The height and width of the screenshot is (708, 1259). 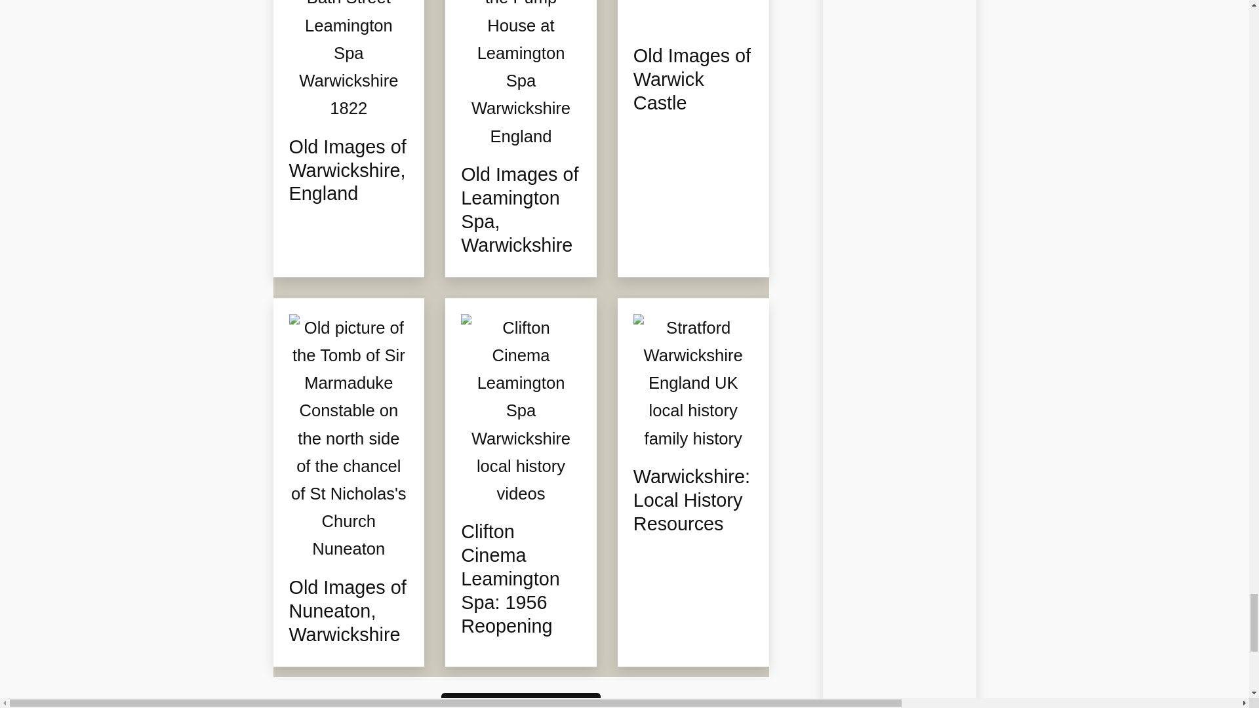 I want to click on Warwickshire: Local History Resources, so click(x=692, y=500).